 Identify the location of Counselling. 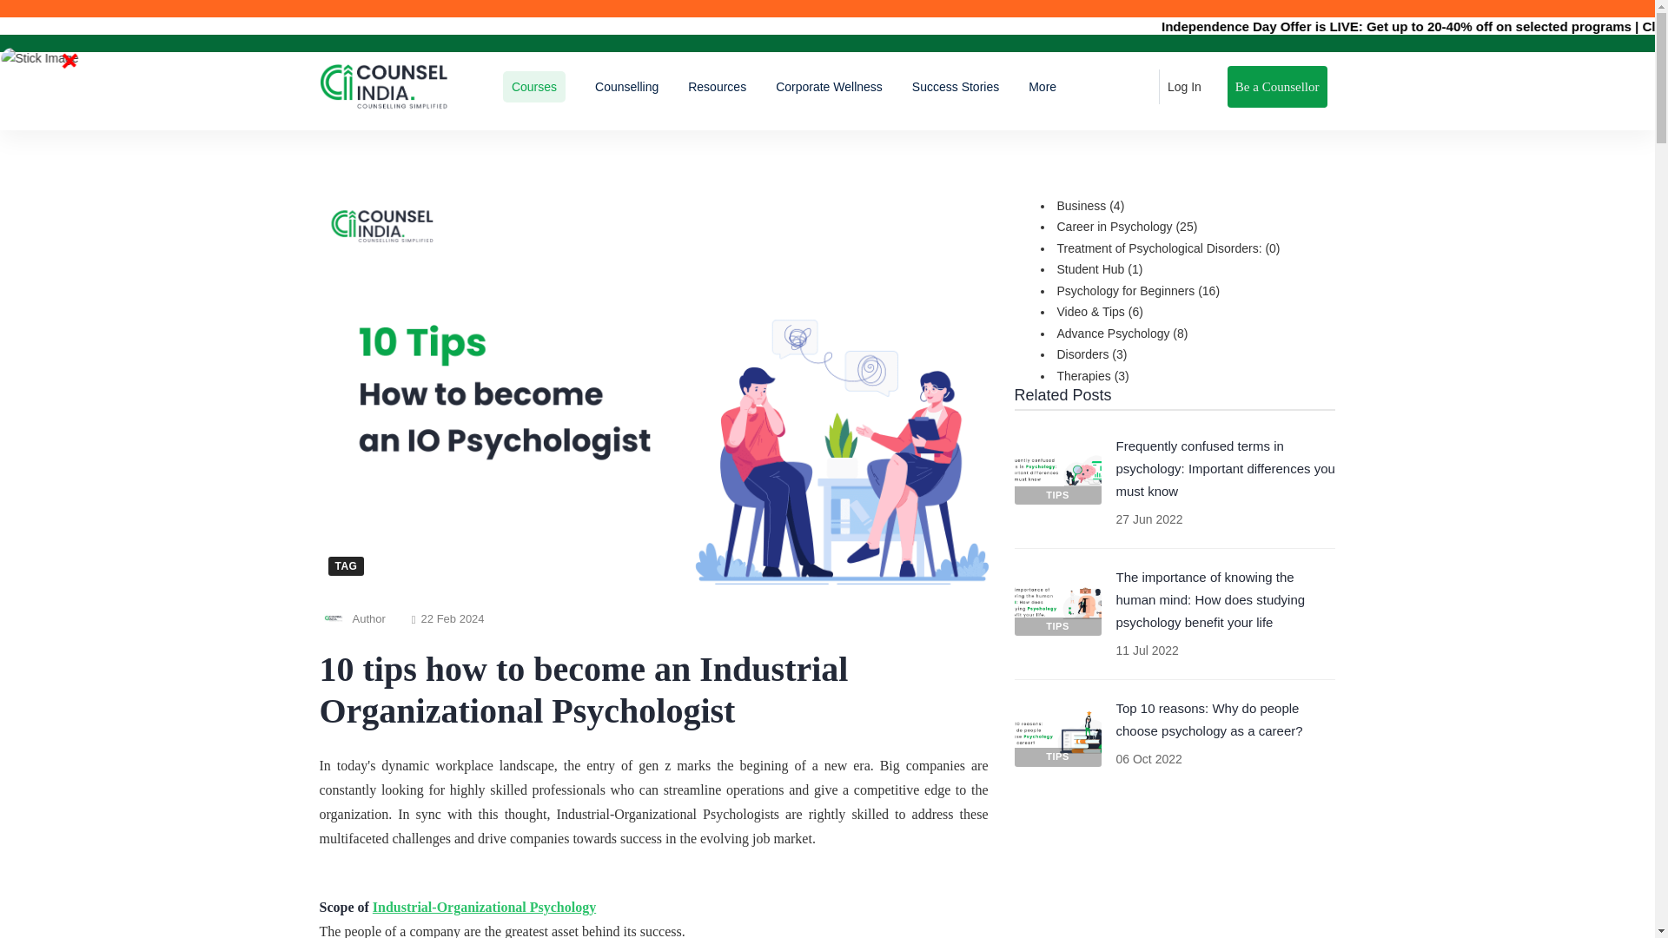
(627, 87).